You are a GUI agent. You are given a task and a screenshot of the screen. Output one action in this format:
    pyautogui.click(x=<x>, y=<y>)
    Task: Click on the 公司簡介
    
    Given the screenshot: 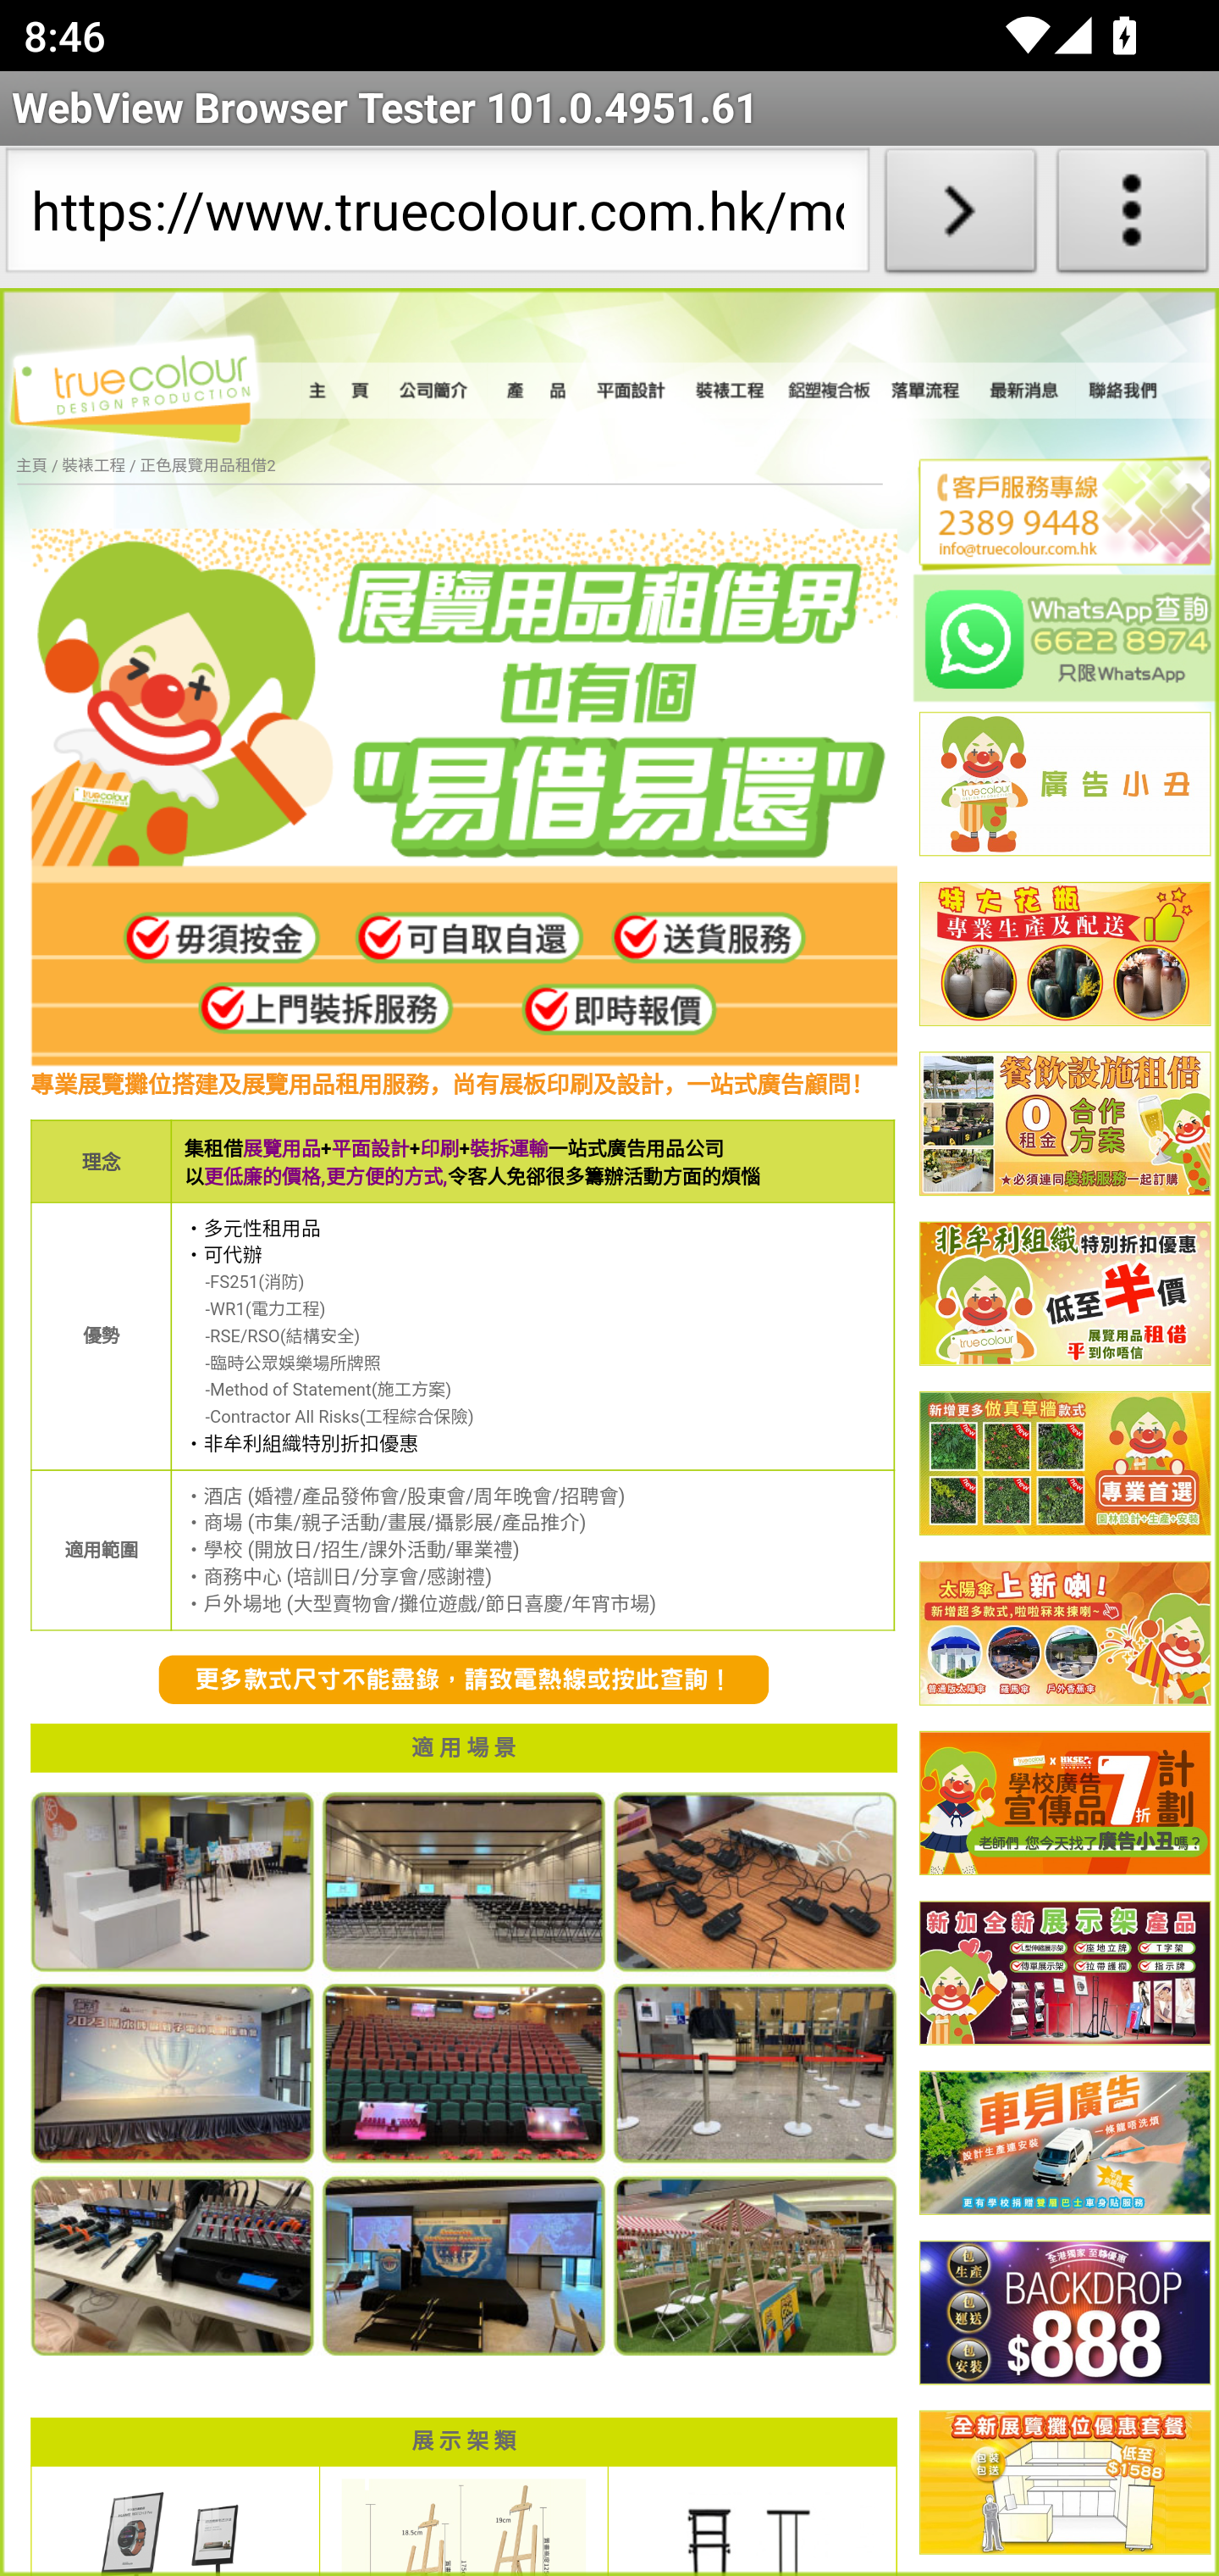 What is the action you would take?
    pyautogui.click(x=437, y=391)
    